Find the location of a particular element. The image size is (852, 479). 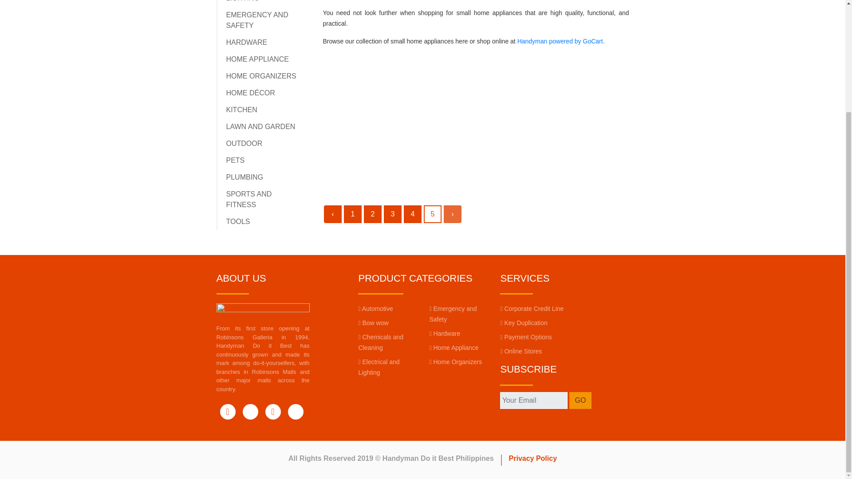

1 is located at coordinates (352, 214).